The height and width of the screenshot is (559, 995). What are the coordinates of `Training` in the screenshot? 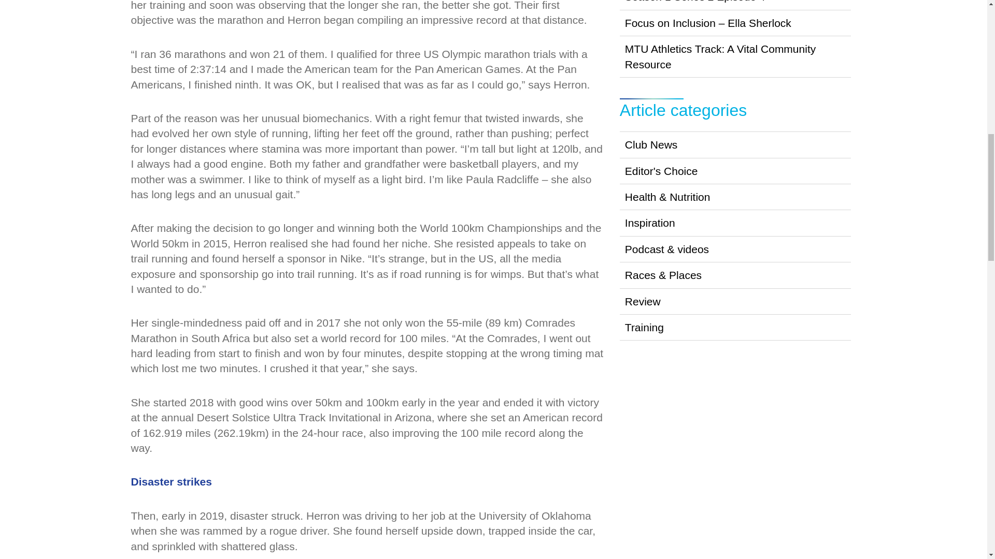 It's located at (736, 327).